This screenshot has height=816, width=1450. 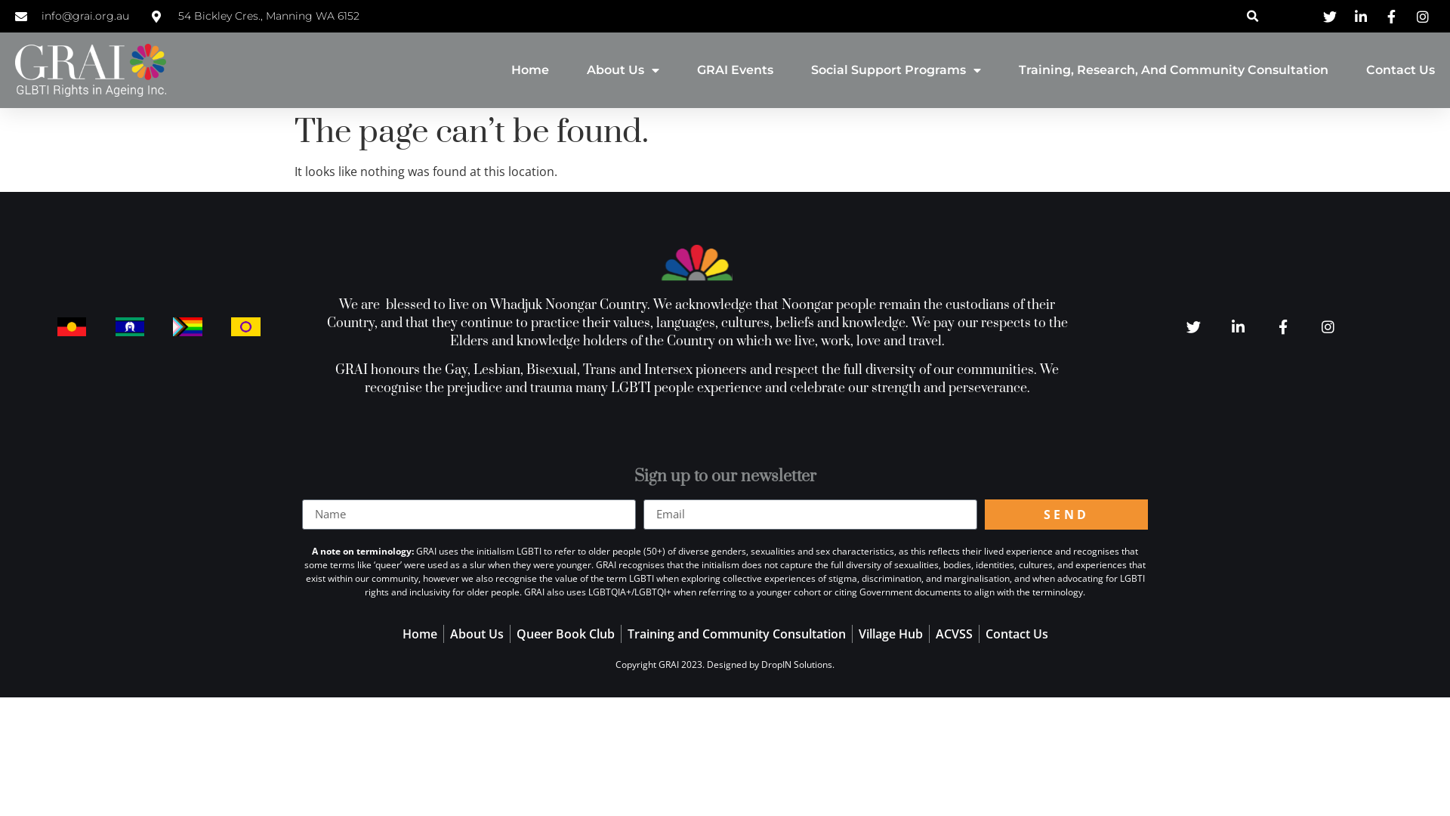 I want to click on About Us, so click(x=477, y=634).